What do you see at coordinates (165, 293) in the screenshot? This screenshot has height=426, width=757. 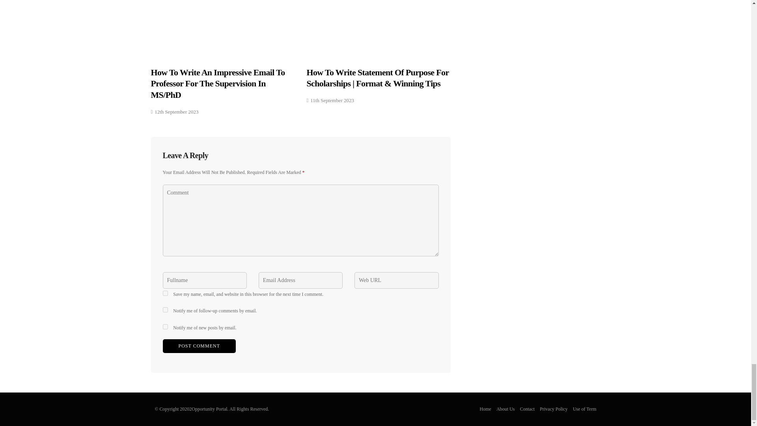 I see `yes` at bounding box center [165, 293].